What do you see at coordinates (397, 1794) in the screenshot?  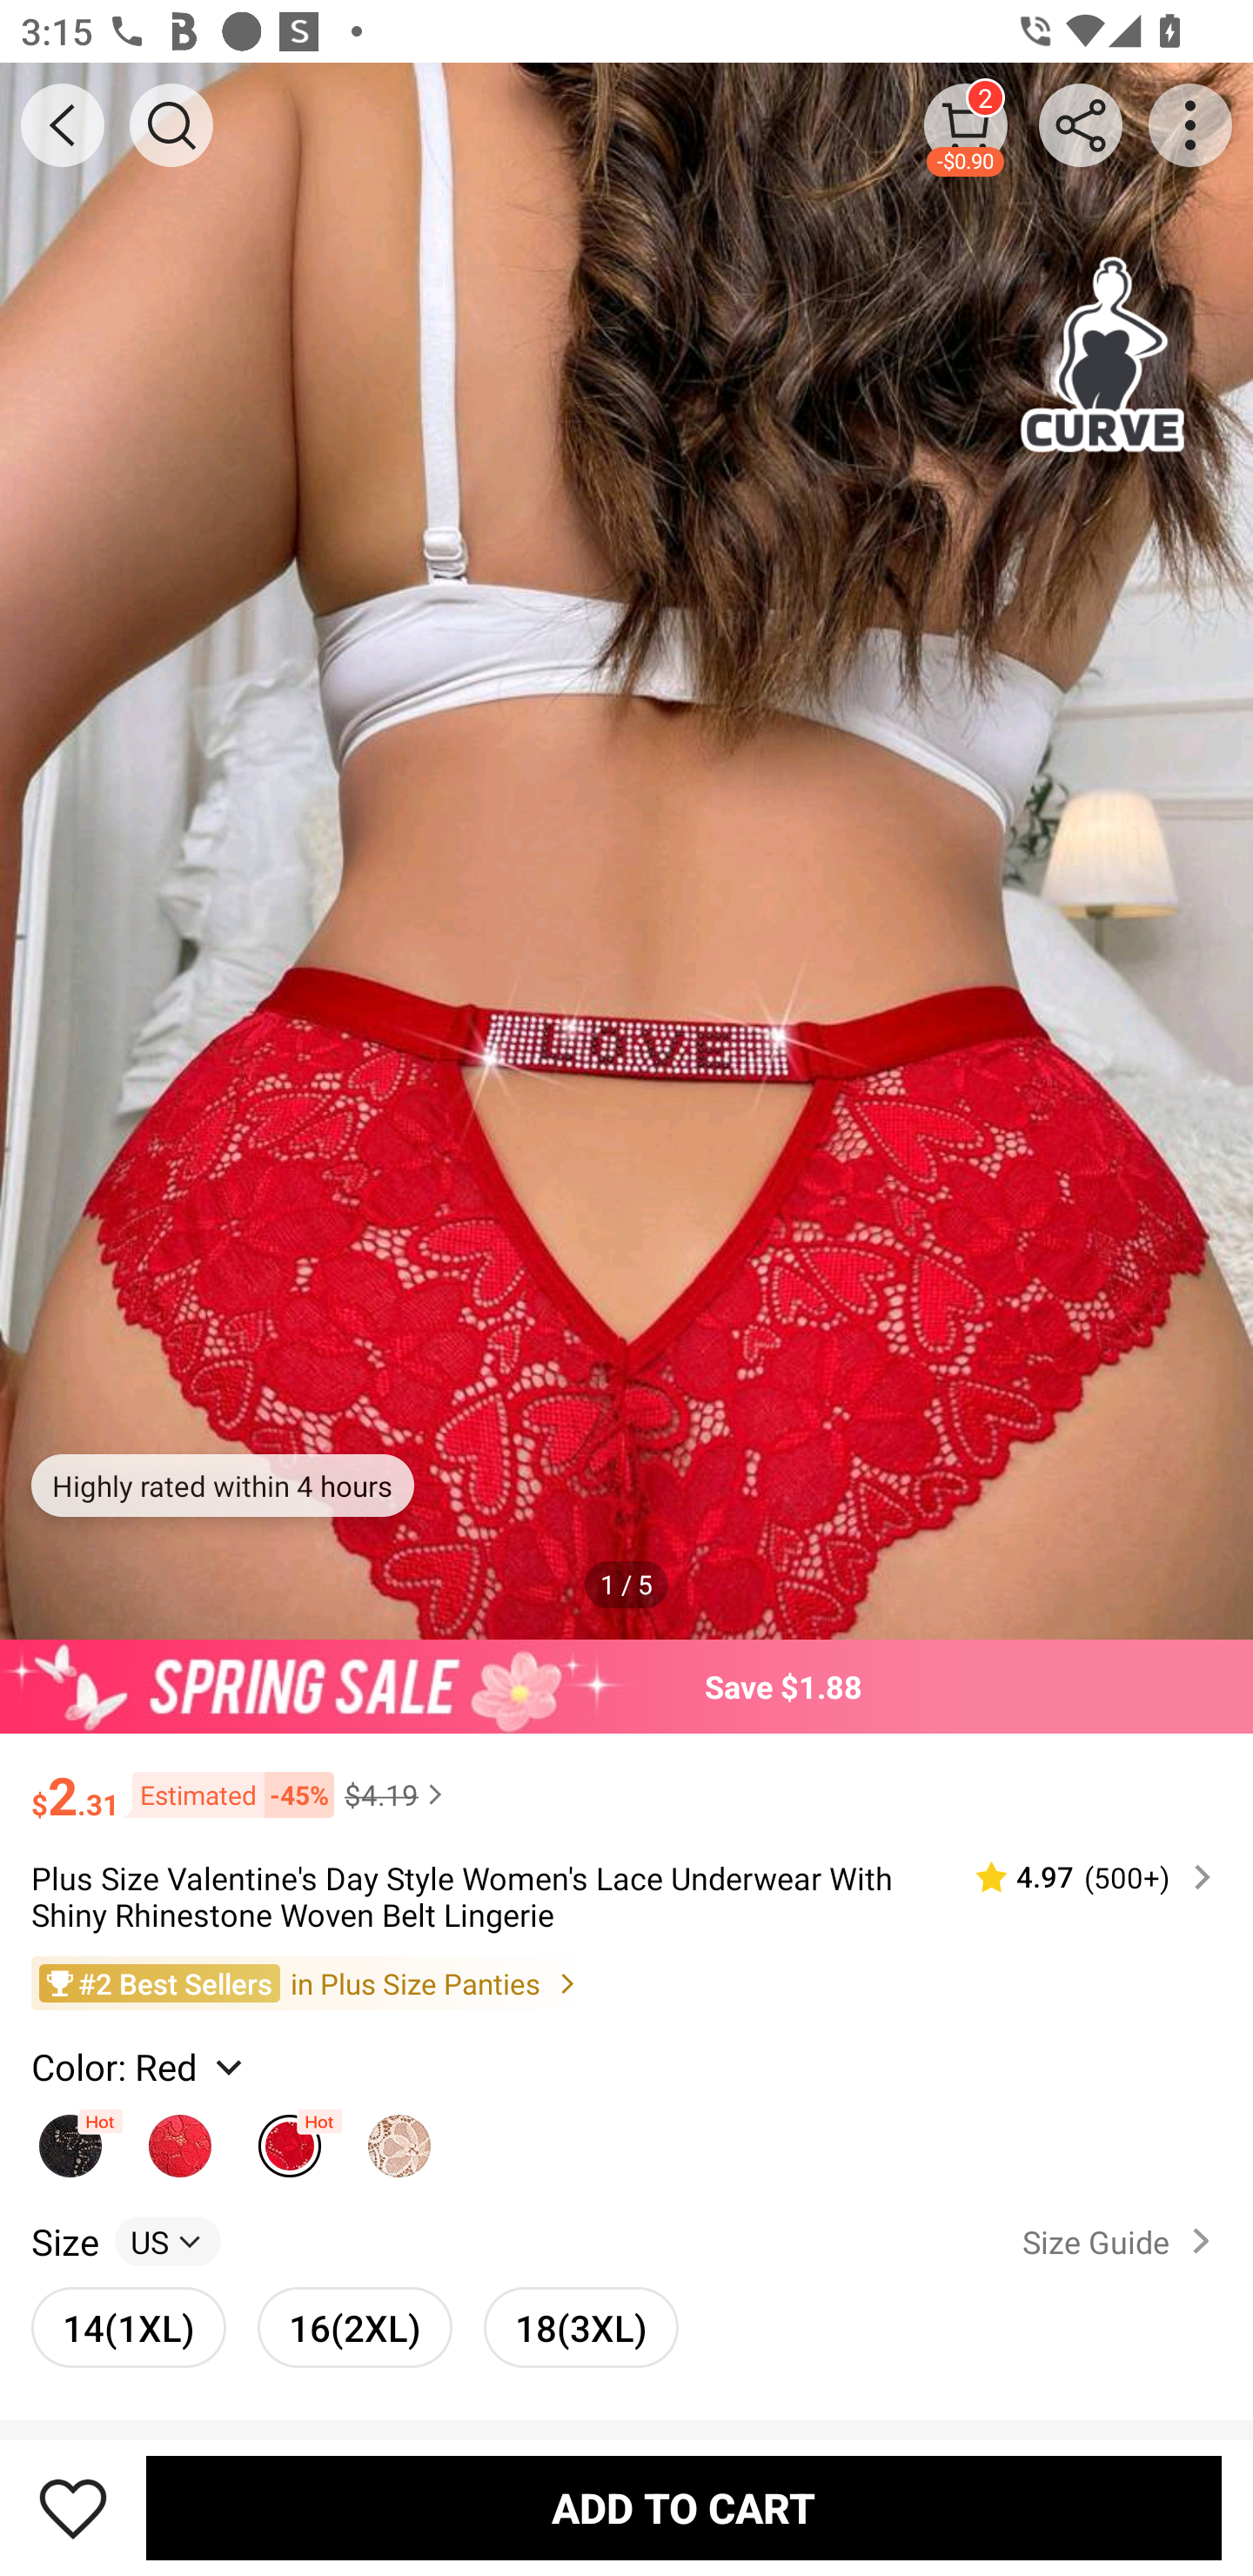 I see `$4.19` at bounding box center [397, 1794].